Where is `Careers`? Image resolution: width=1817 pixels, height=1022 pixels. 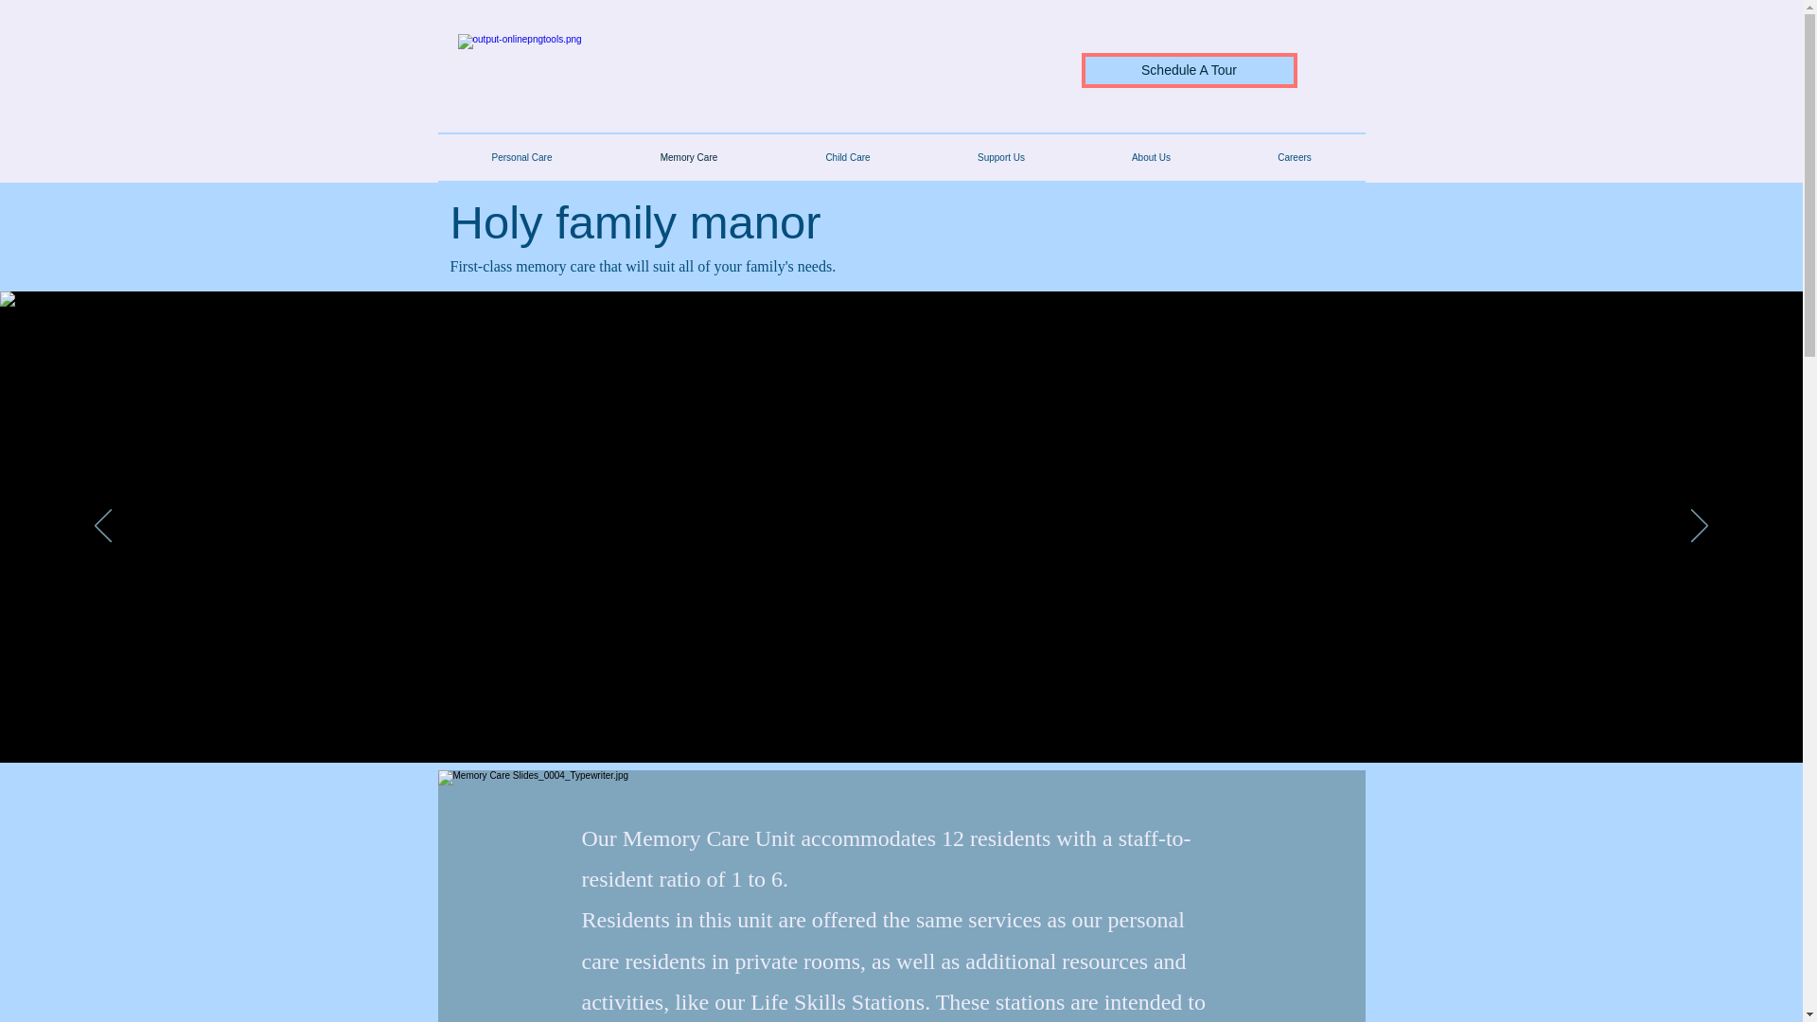 Careers is located at coordinates (1295, 157).